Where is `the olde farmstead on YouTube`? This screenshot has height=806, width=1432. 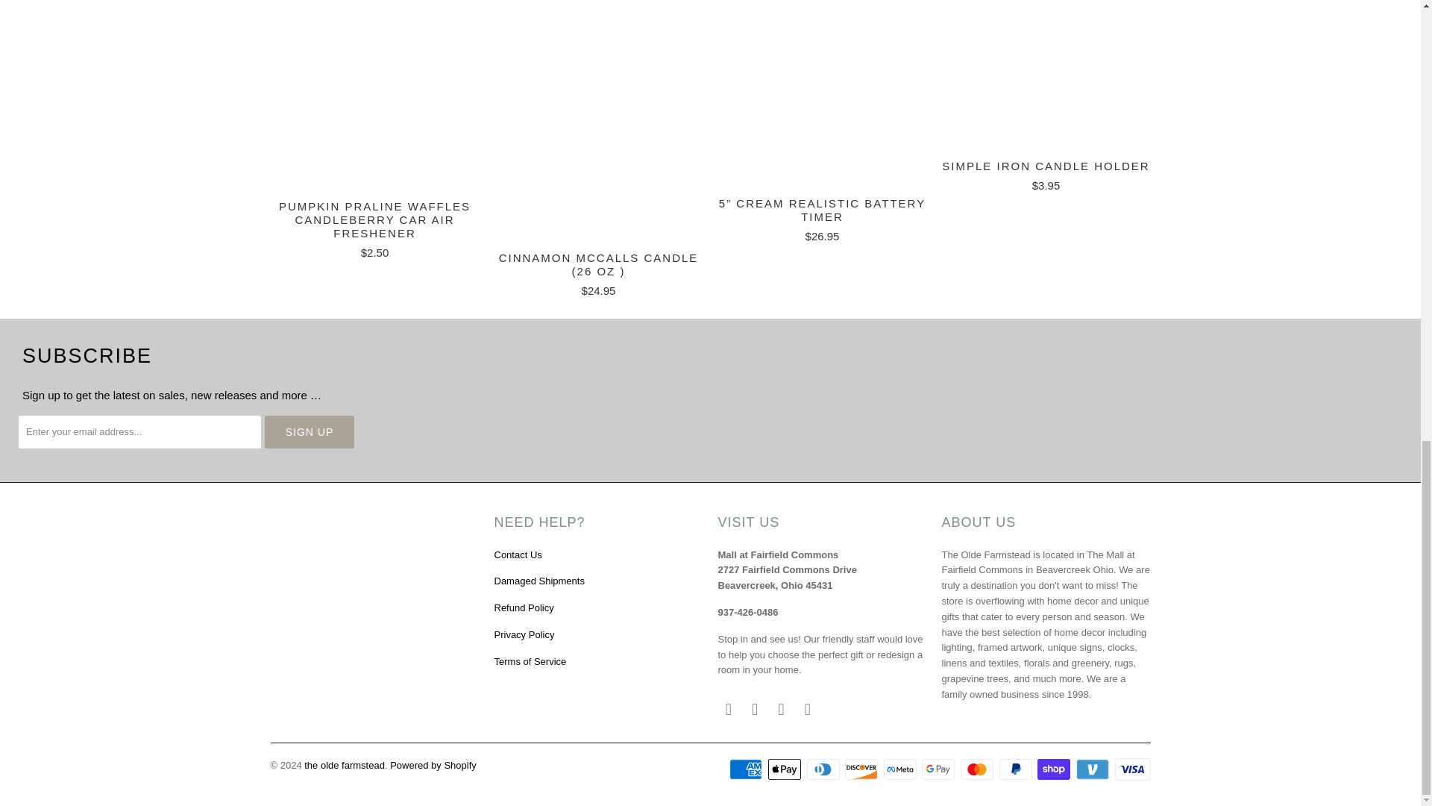
the olde farmstead on YouTube is located at coordinates (755, 709).